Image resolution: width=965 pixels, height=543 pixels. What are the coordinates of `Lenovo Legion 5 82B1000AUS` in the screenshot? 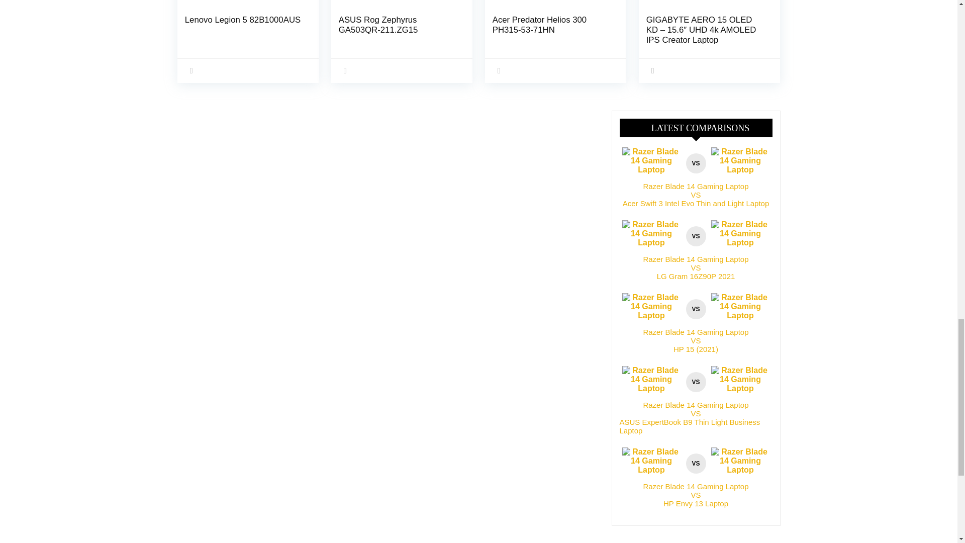 It's located at (242, 20).